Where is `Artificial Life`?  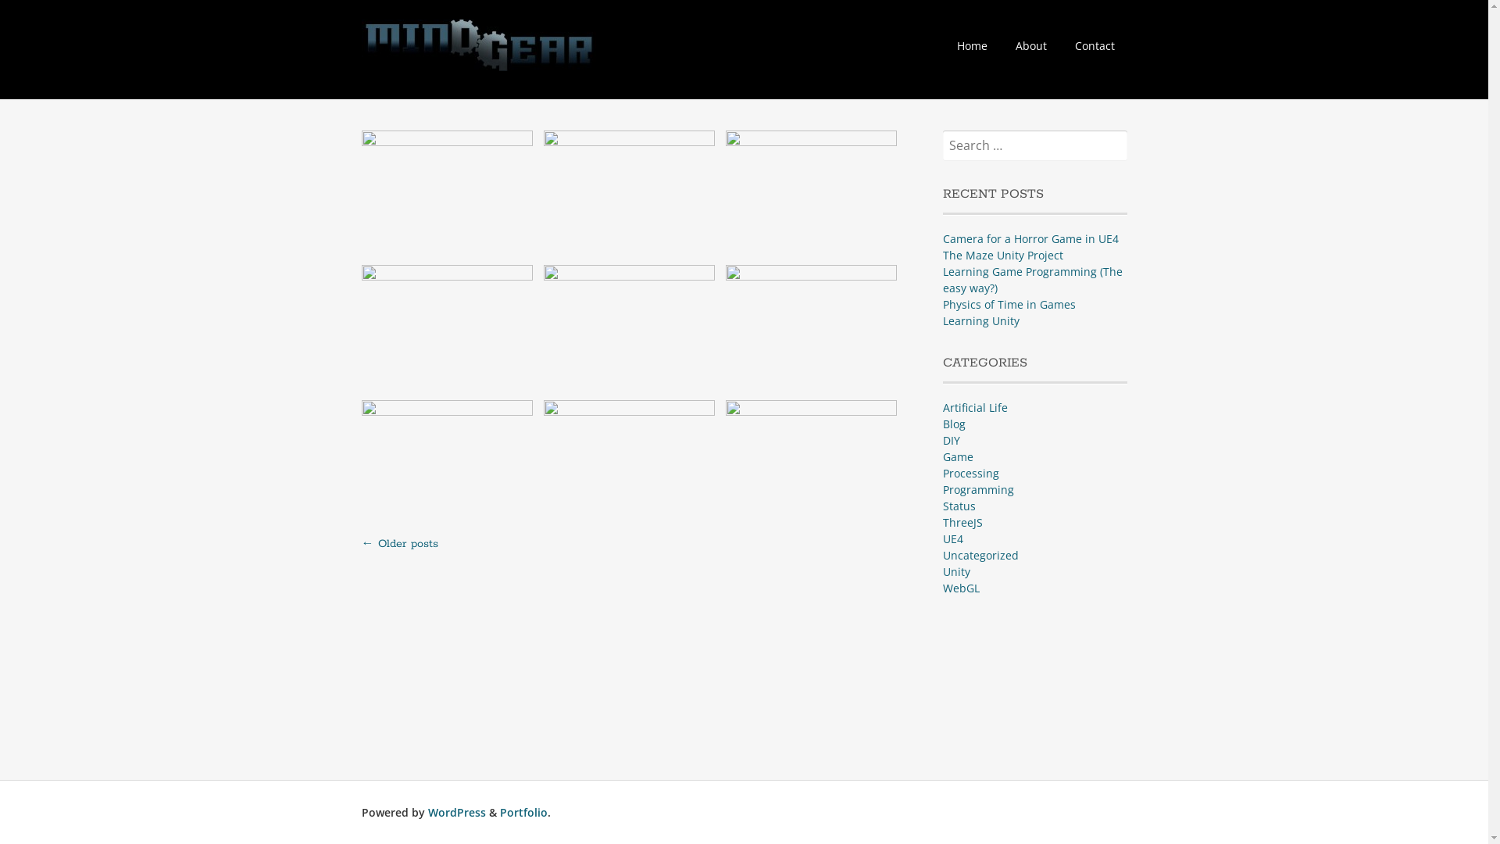
Artificial Life is located at coordinates (975, 408).